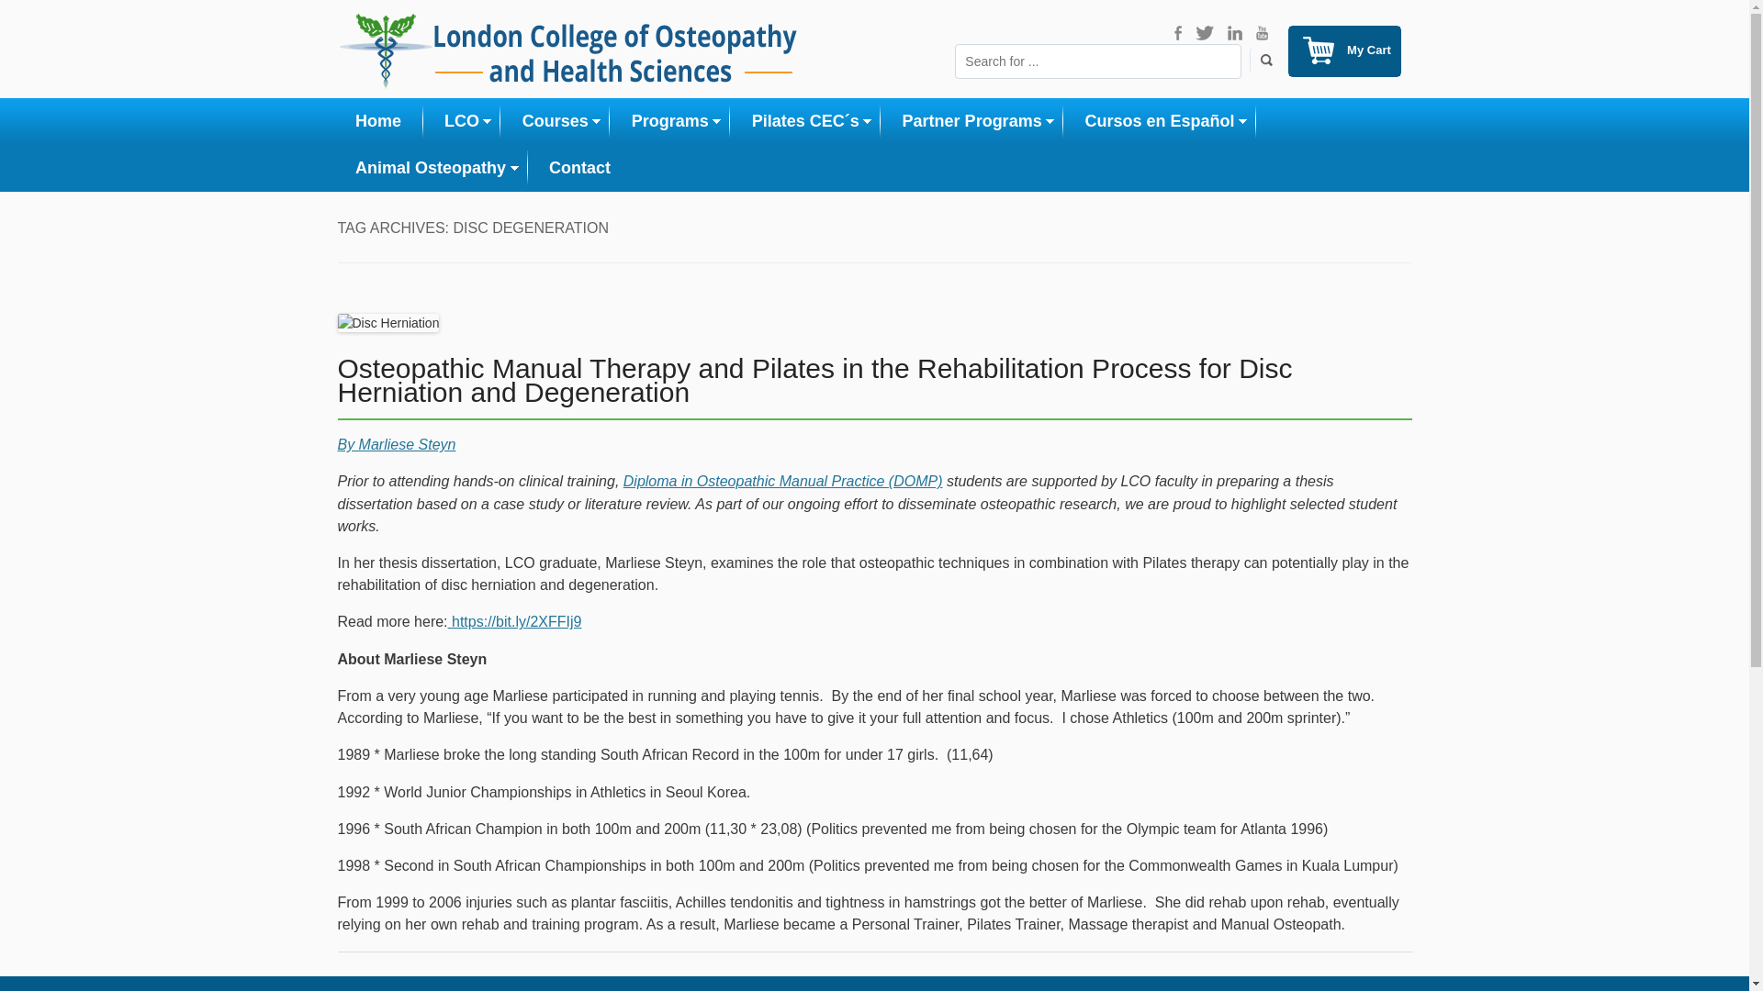 This screenshot has height=991, width=1763. I want to click on Search, so click(1262, 59).